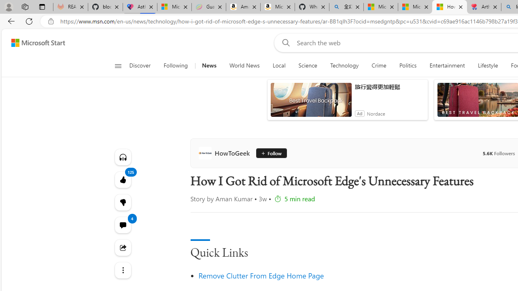  What do you see at coordinates (118, 65) in the screenshot?
I see `Open navigation menu` at bounding box center [118, 65].